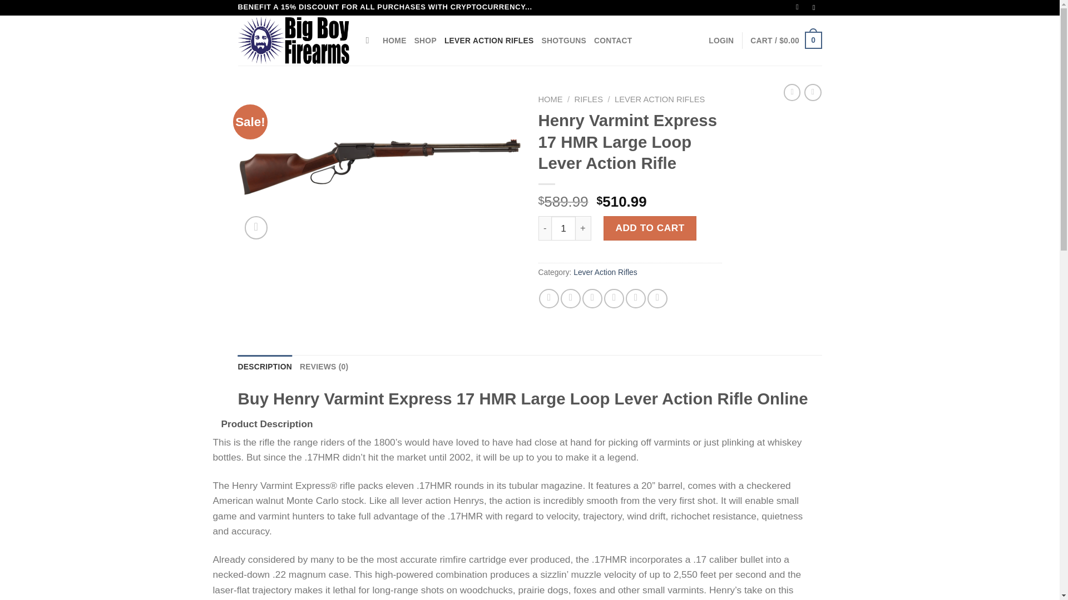  Describe the element at coordinates (613, 40) in the screenshot. I see `CONTACT` at that location.